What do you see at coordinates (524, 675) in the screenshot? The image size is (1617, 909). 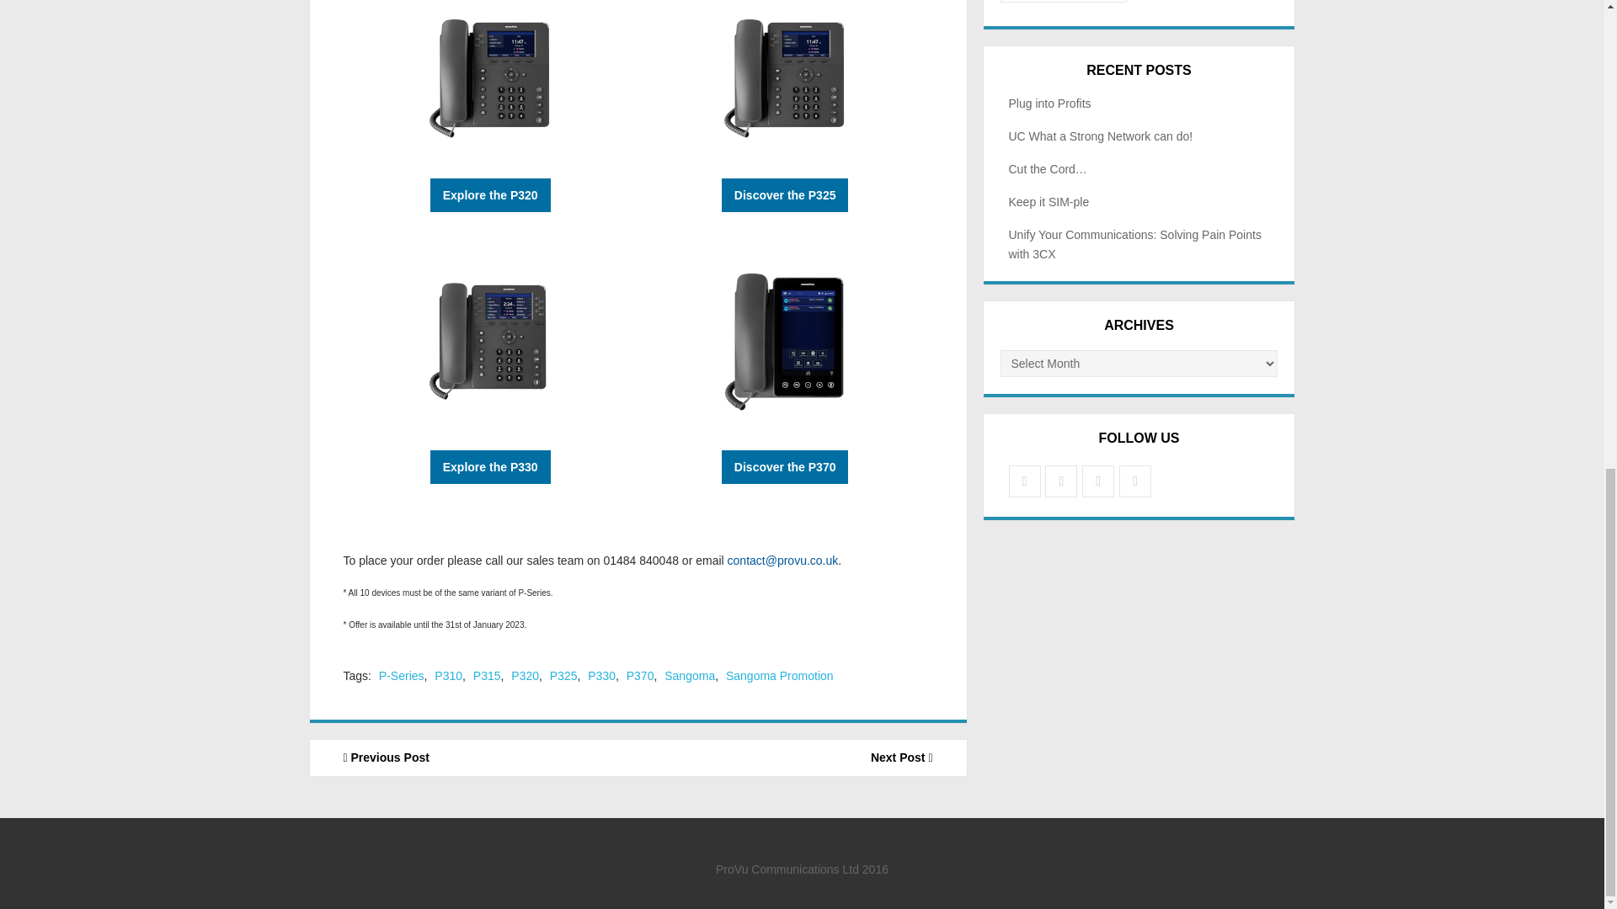 I see `P320` at bounding box center [524, 675].